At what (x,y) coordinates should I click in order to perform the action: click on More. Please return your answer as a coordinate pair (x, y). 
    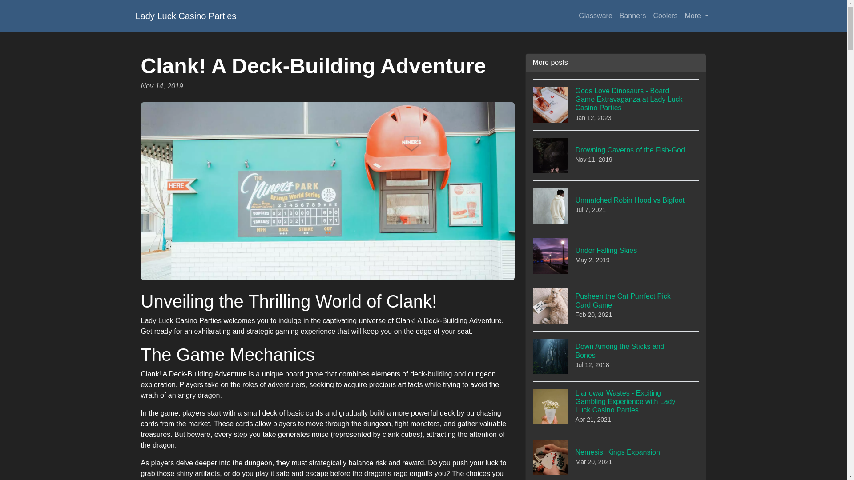
    Looking at the image, I should click on (616, 306).